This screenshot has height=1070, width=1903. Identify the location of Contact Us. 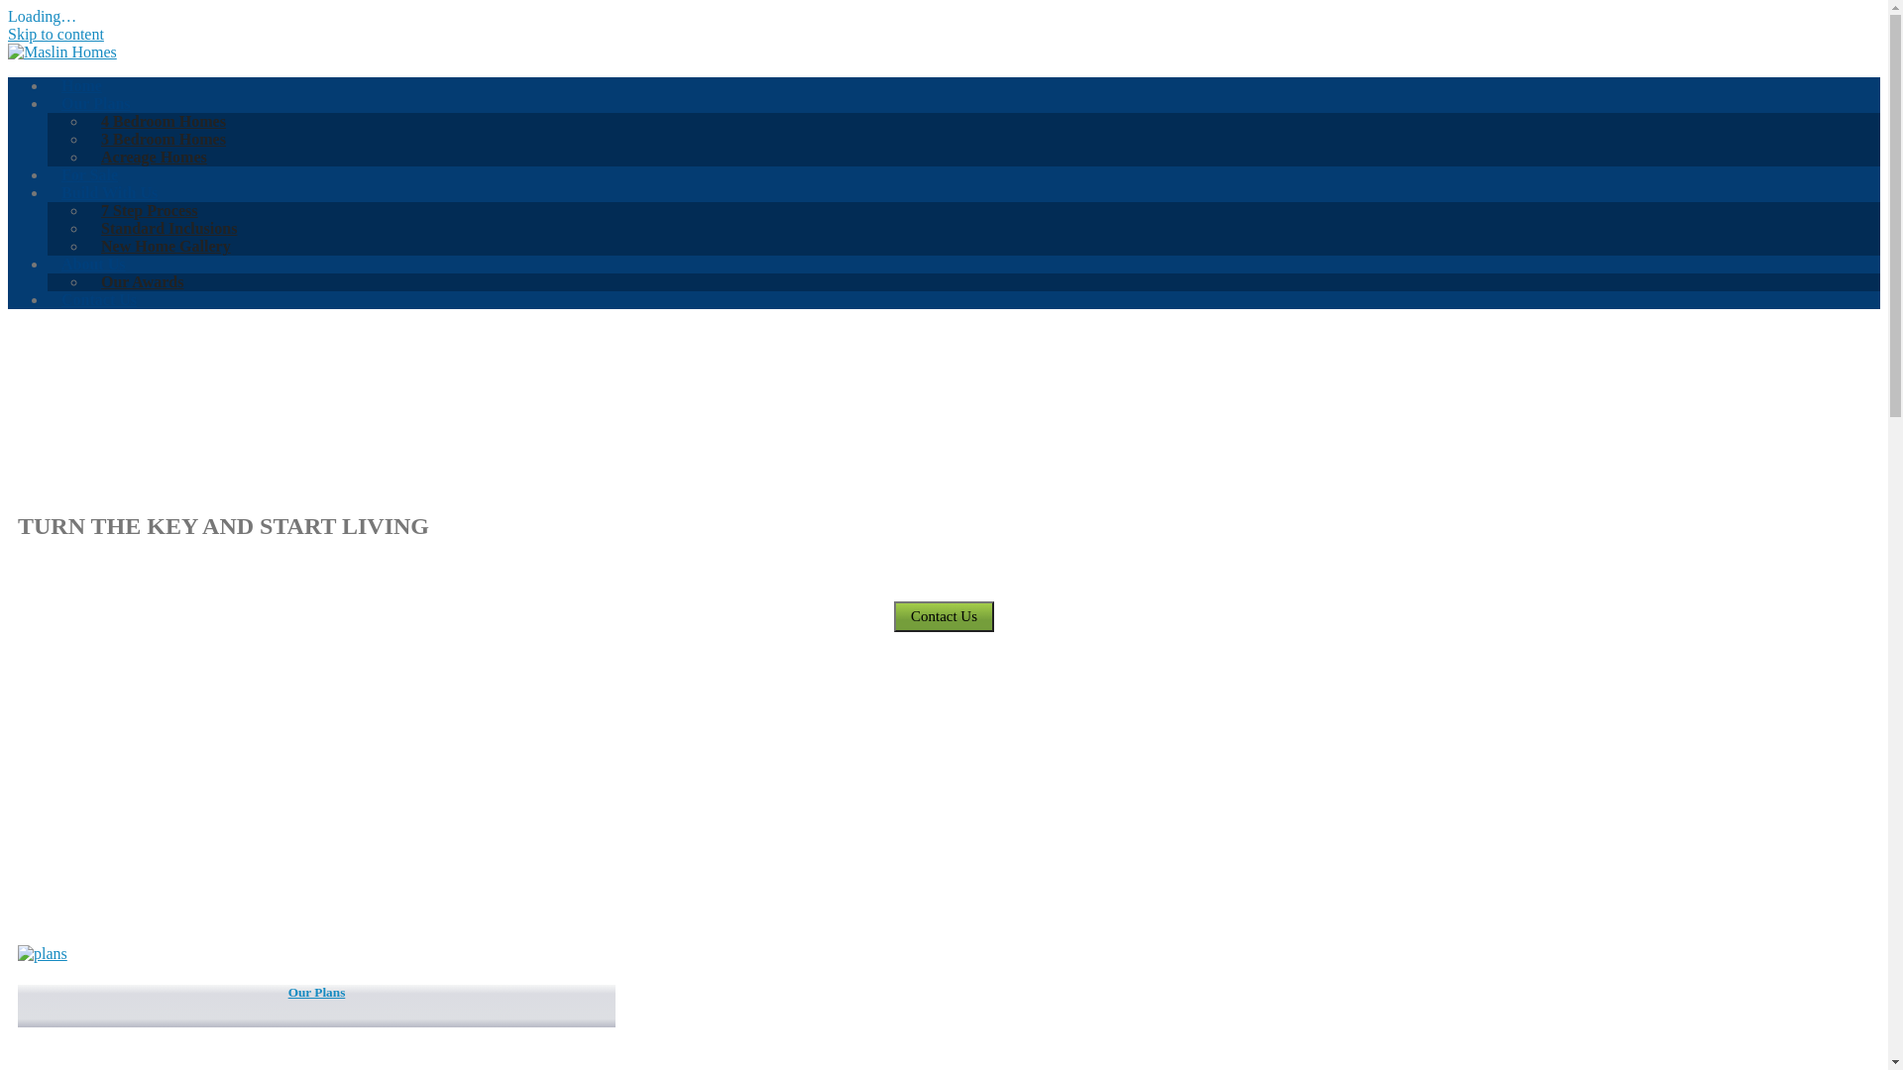
(99, 299).